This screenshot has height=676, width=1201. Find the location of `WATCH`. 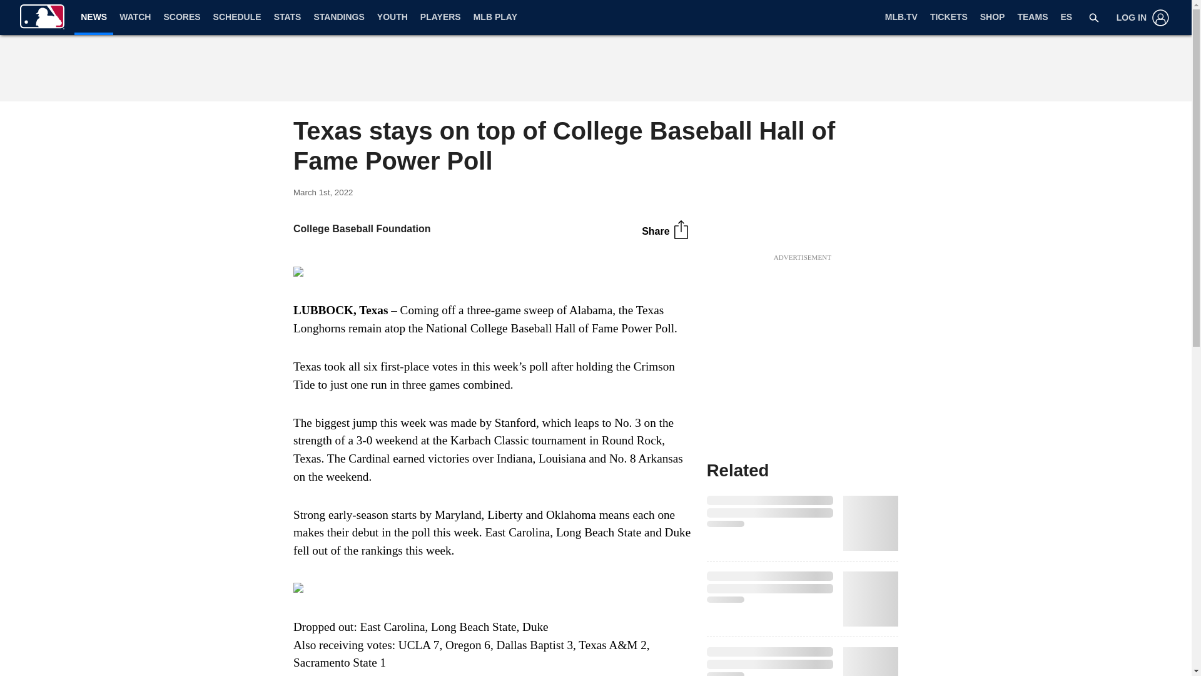

WATCH is located at coordinates (135, 18).